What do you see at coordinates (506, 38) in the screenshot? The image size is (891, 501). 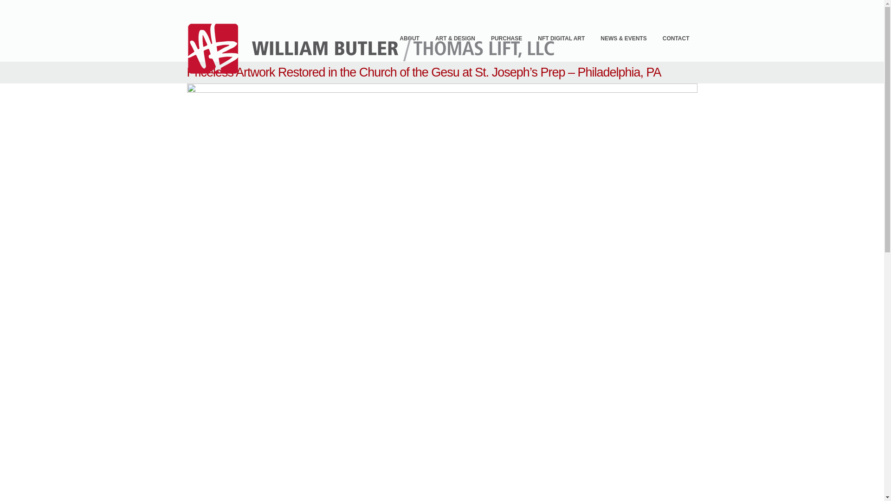 I see `PURCHASE` at bounding box center [506, 38].